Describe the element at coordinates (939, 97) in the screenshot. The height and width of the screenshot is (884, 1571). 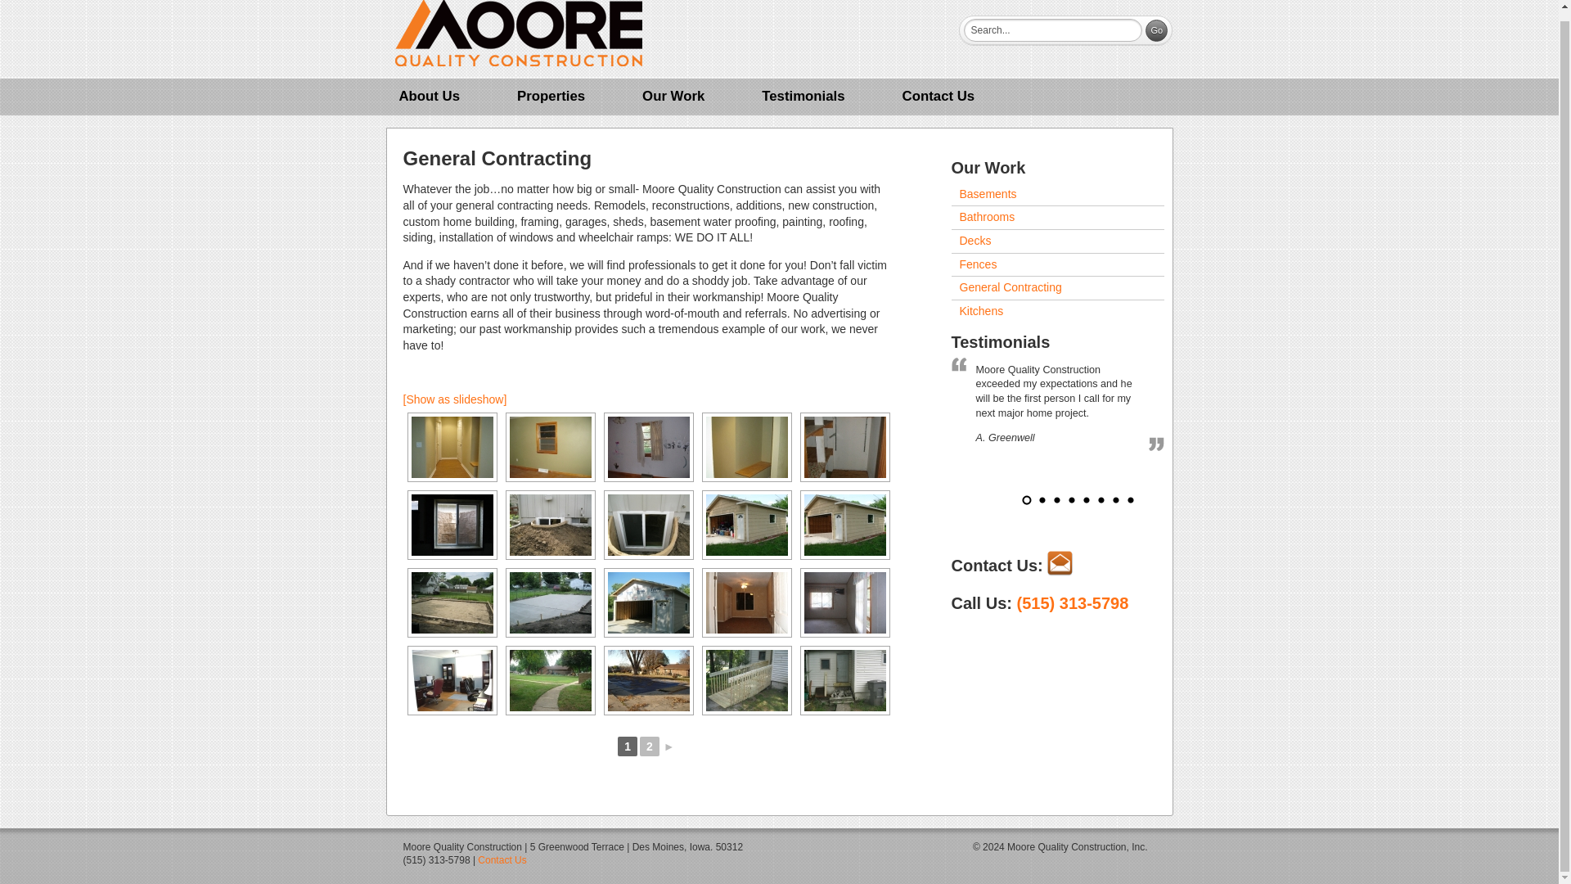
I see `Contact Us` at that location.